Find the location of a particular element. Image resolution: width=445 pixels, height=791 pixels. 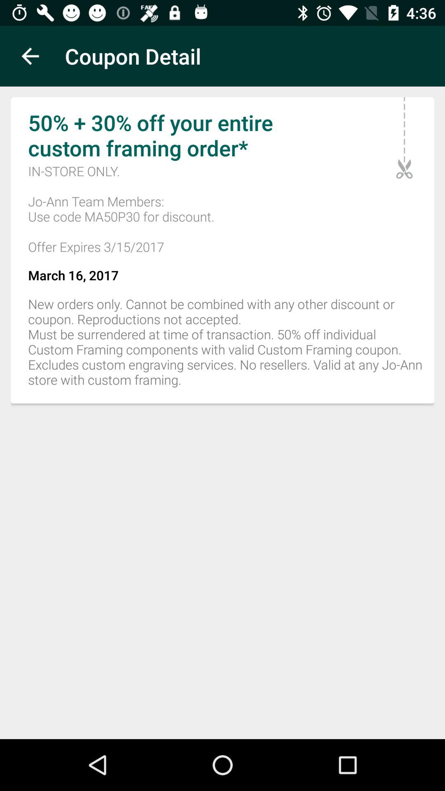

select new orders only is located at coordinates (222, 346).